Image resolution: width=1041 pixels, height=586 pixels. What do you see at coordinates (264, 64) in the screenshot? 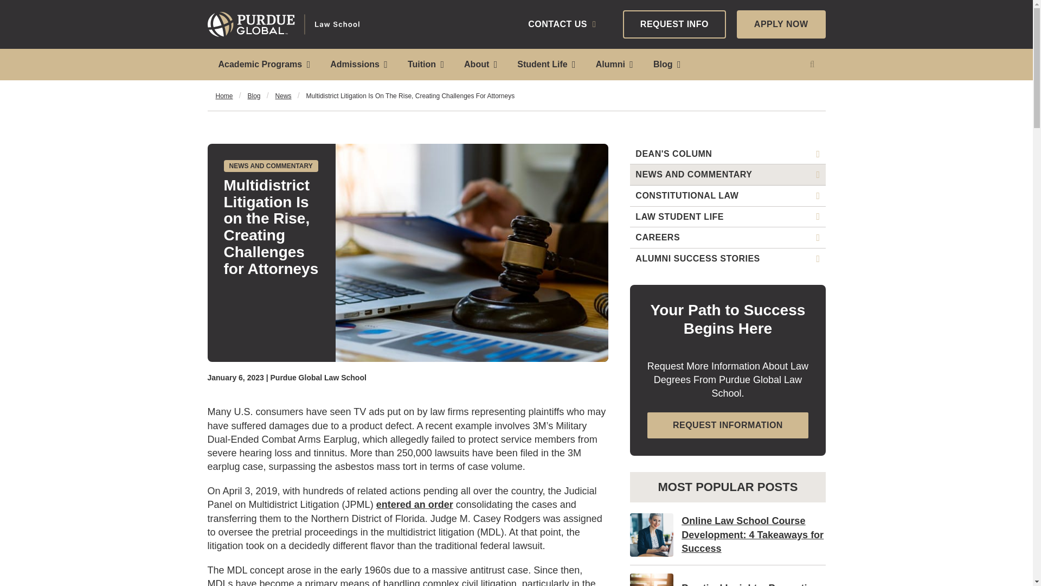
I see `Academic Programs` at bounding box center [264, 64].